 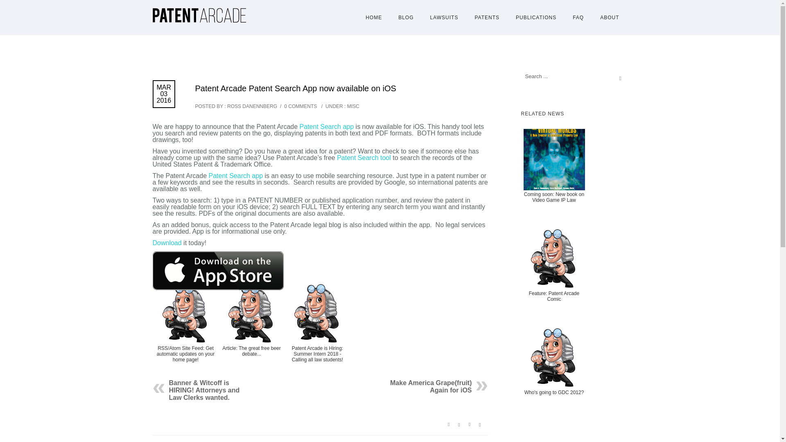 I want to click on Patent Search tool, so click(x=364, y=158).